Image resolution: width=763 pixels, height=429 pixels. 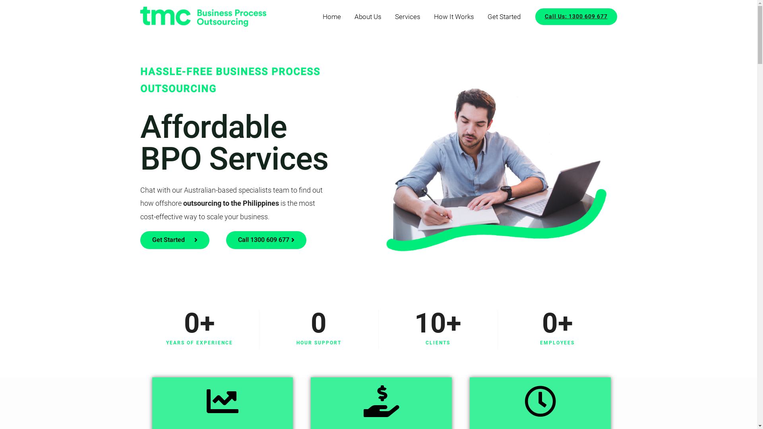 I want to click on Call Us: 1300 609 677, so click(x=576, y=17).